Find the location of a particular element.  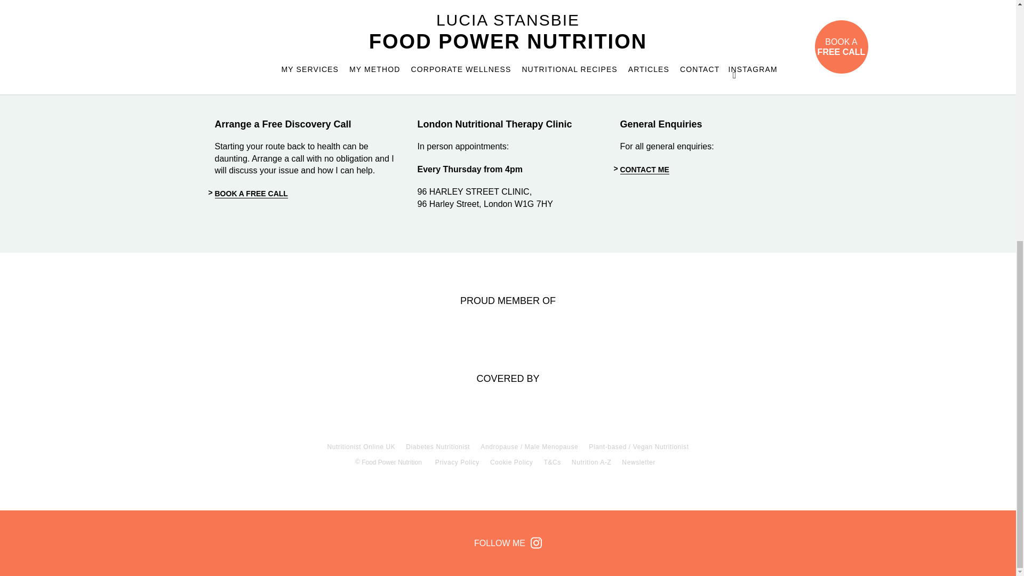

Nutritionist Online UK is located at coordinates (361, 446).